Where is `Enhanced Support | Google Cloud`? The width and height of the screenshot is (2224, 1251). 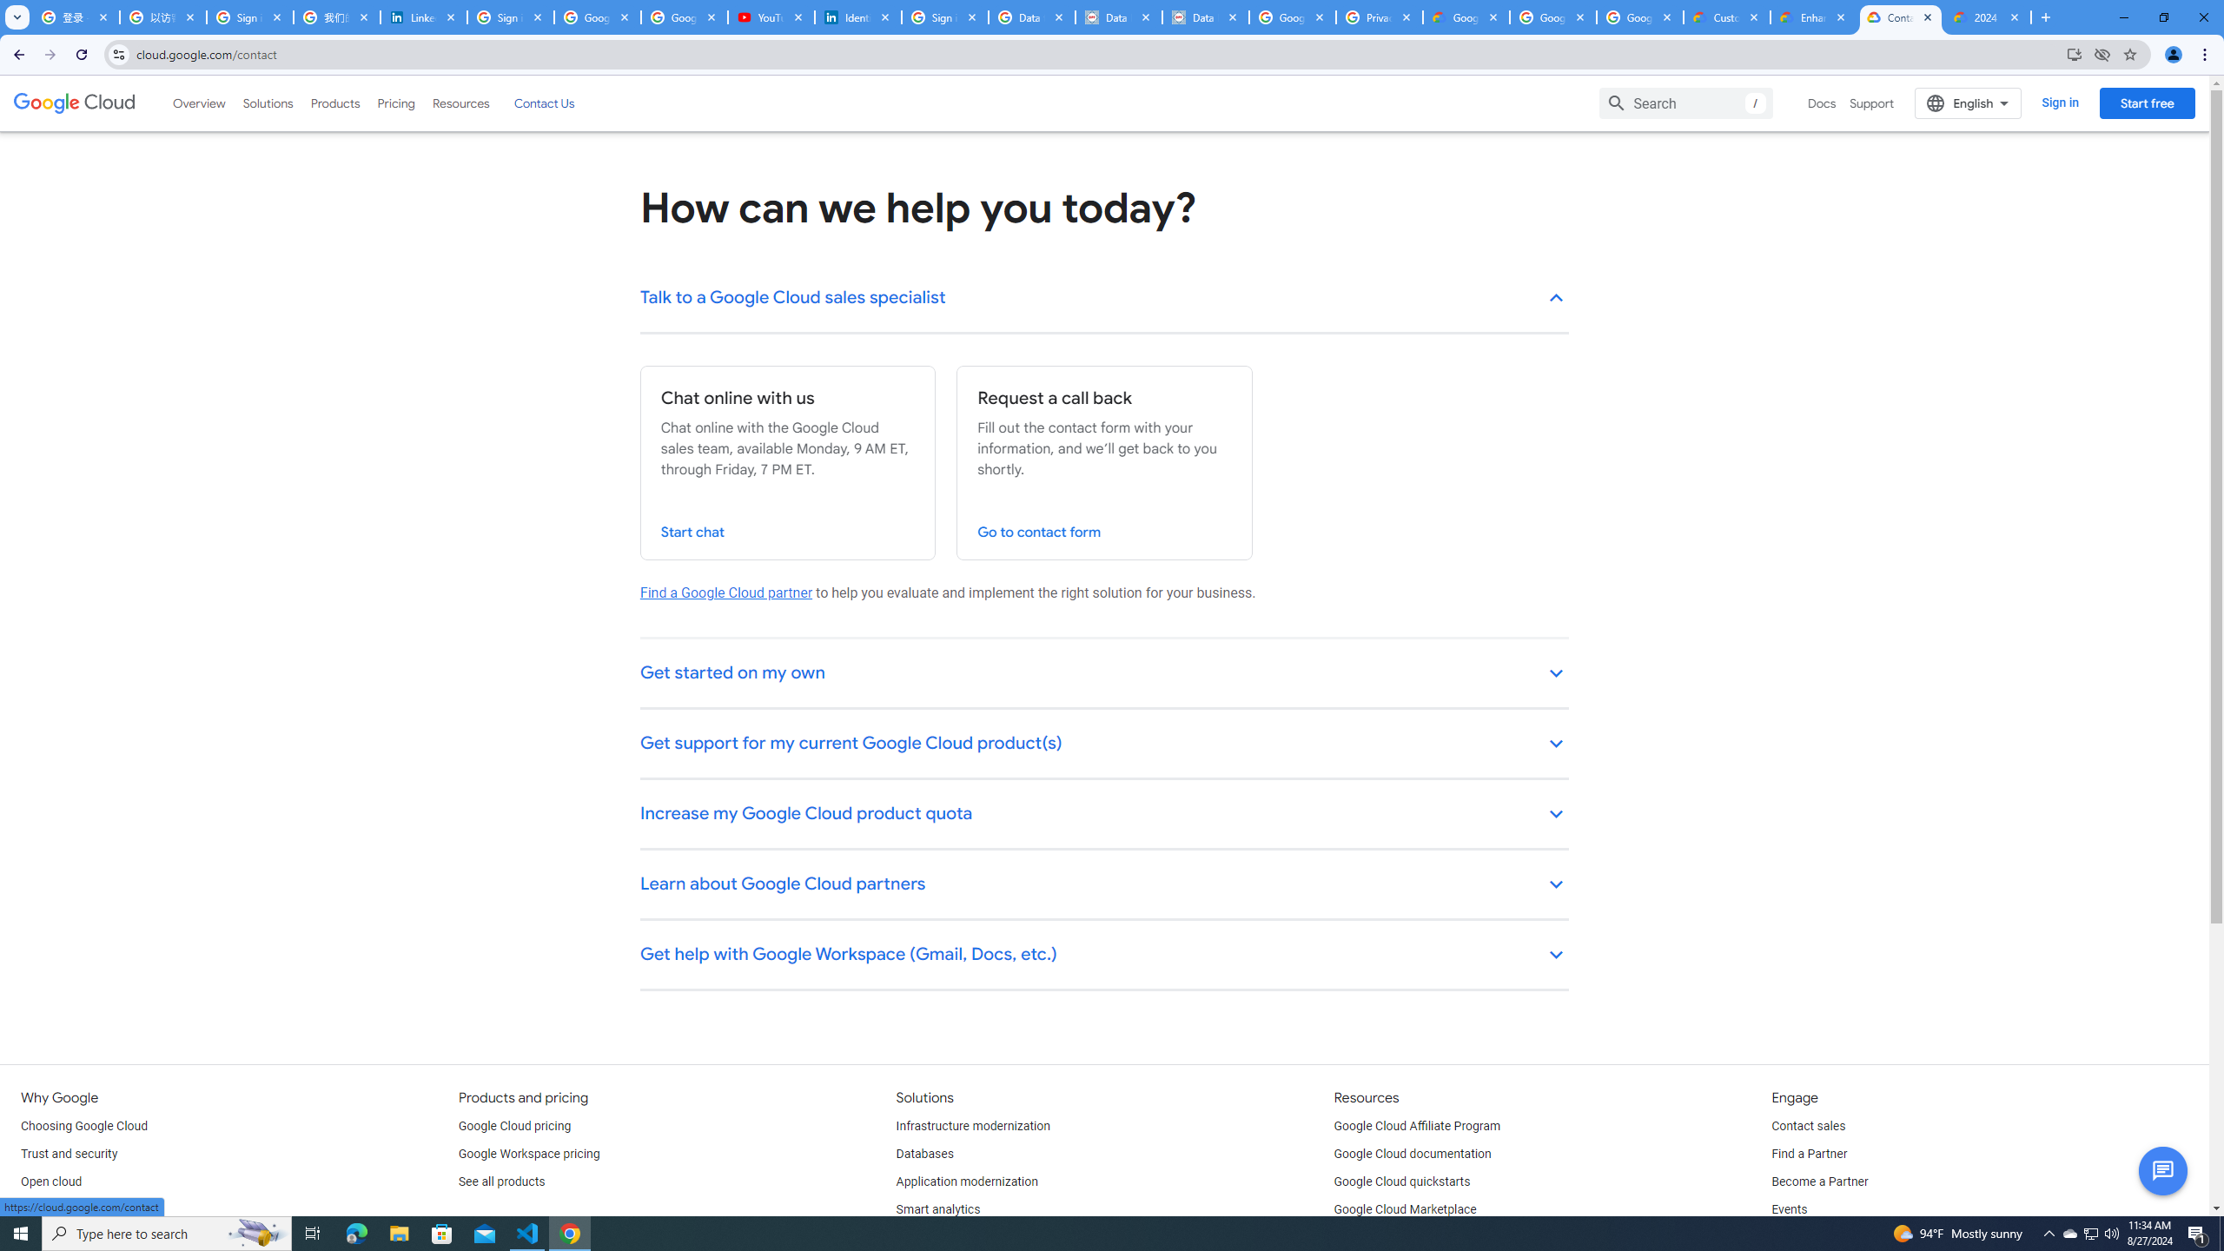 Enhanced Support | Google Cloud is located at coordinates (1814, 17).